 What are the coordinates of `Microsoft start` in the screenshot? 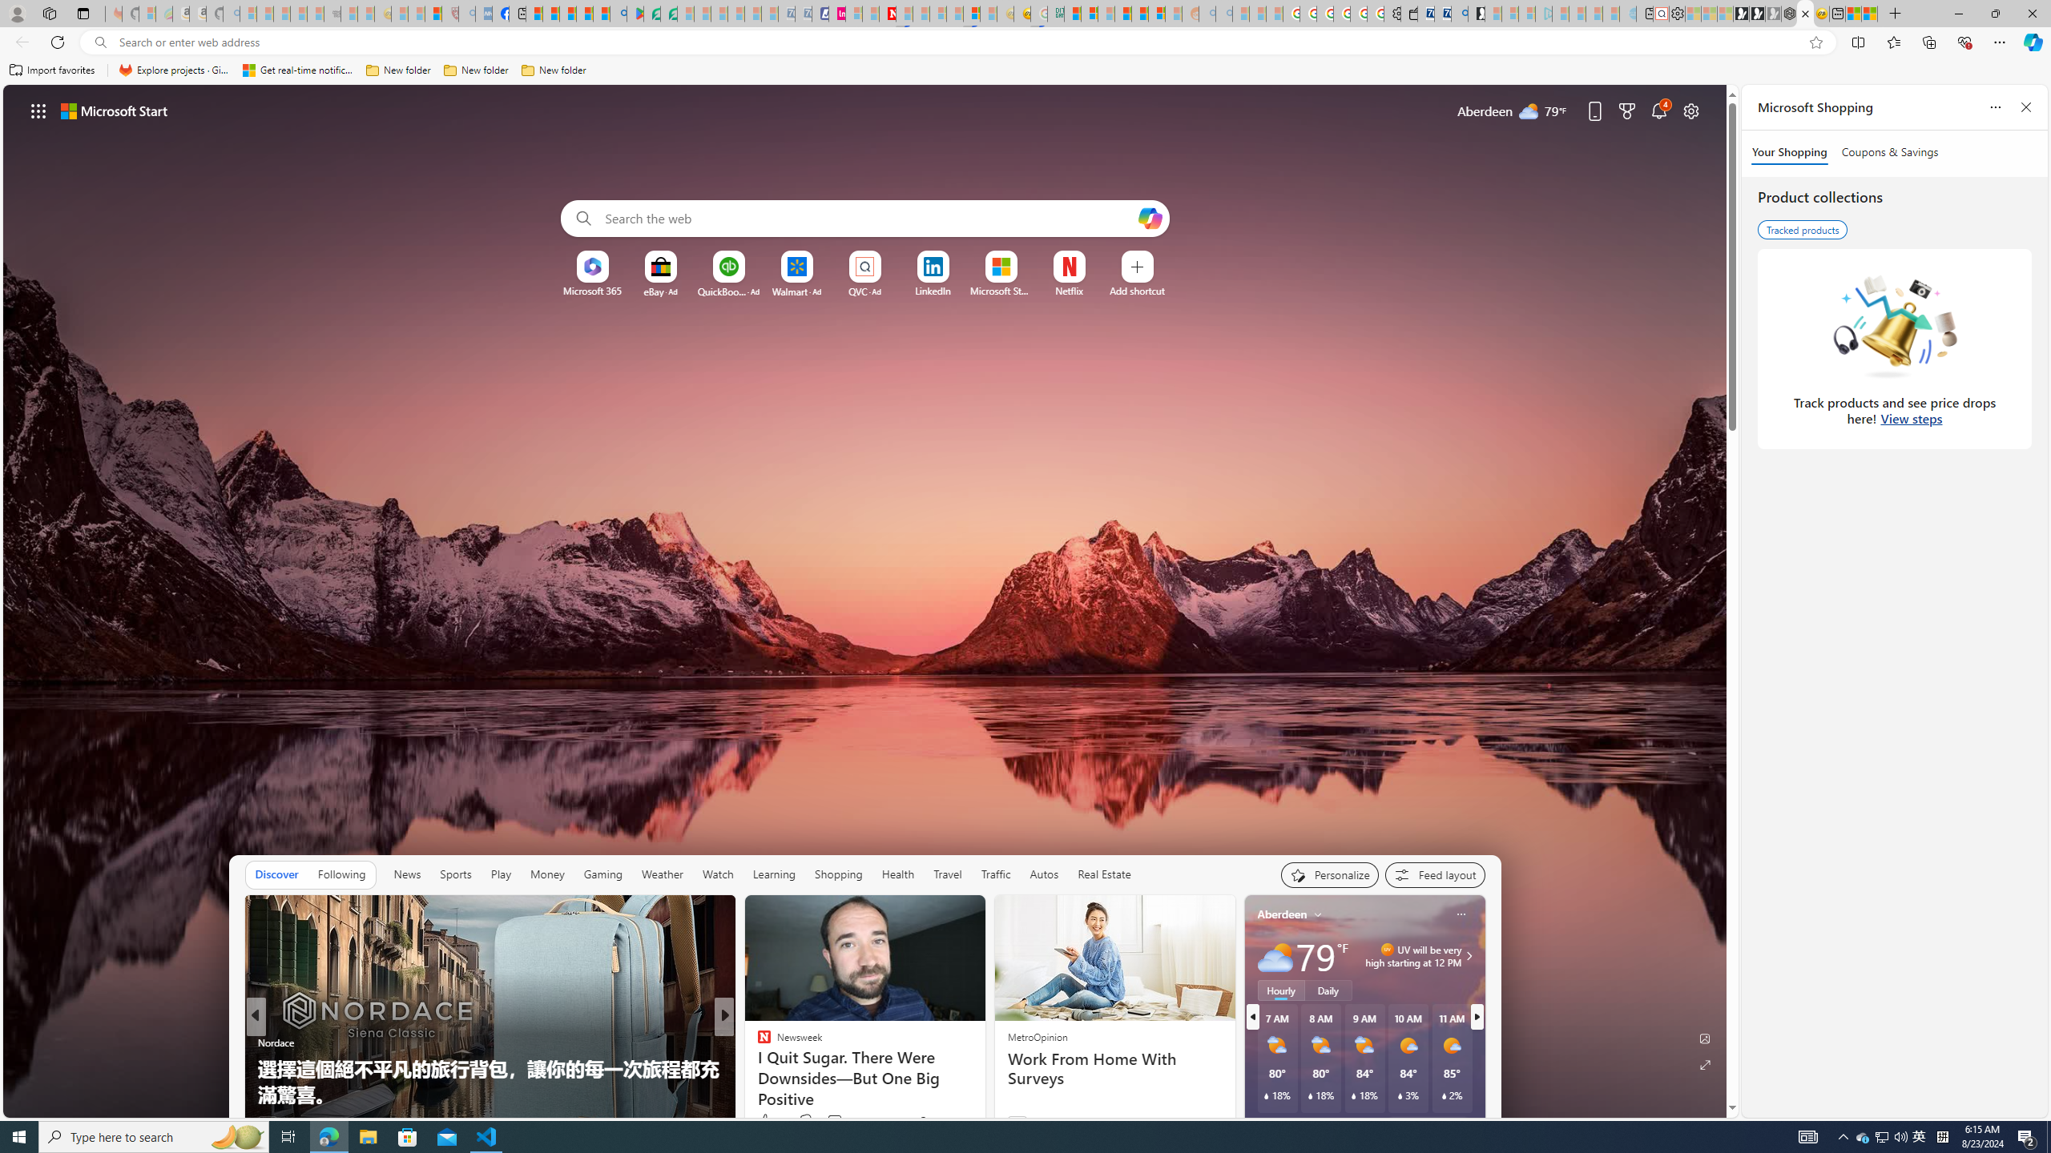 It's located at (115, 110).